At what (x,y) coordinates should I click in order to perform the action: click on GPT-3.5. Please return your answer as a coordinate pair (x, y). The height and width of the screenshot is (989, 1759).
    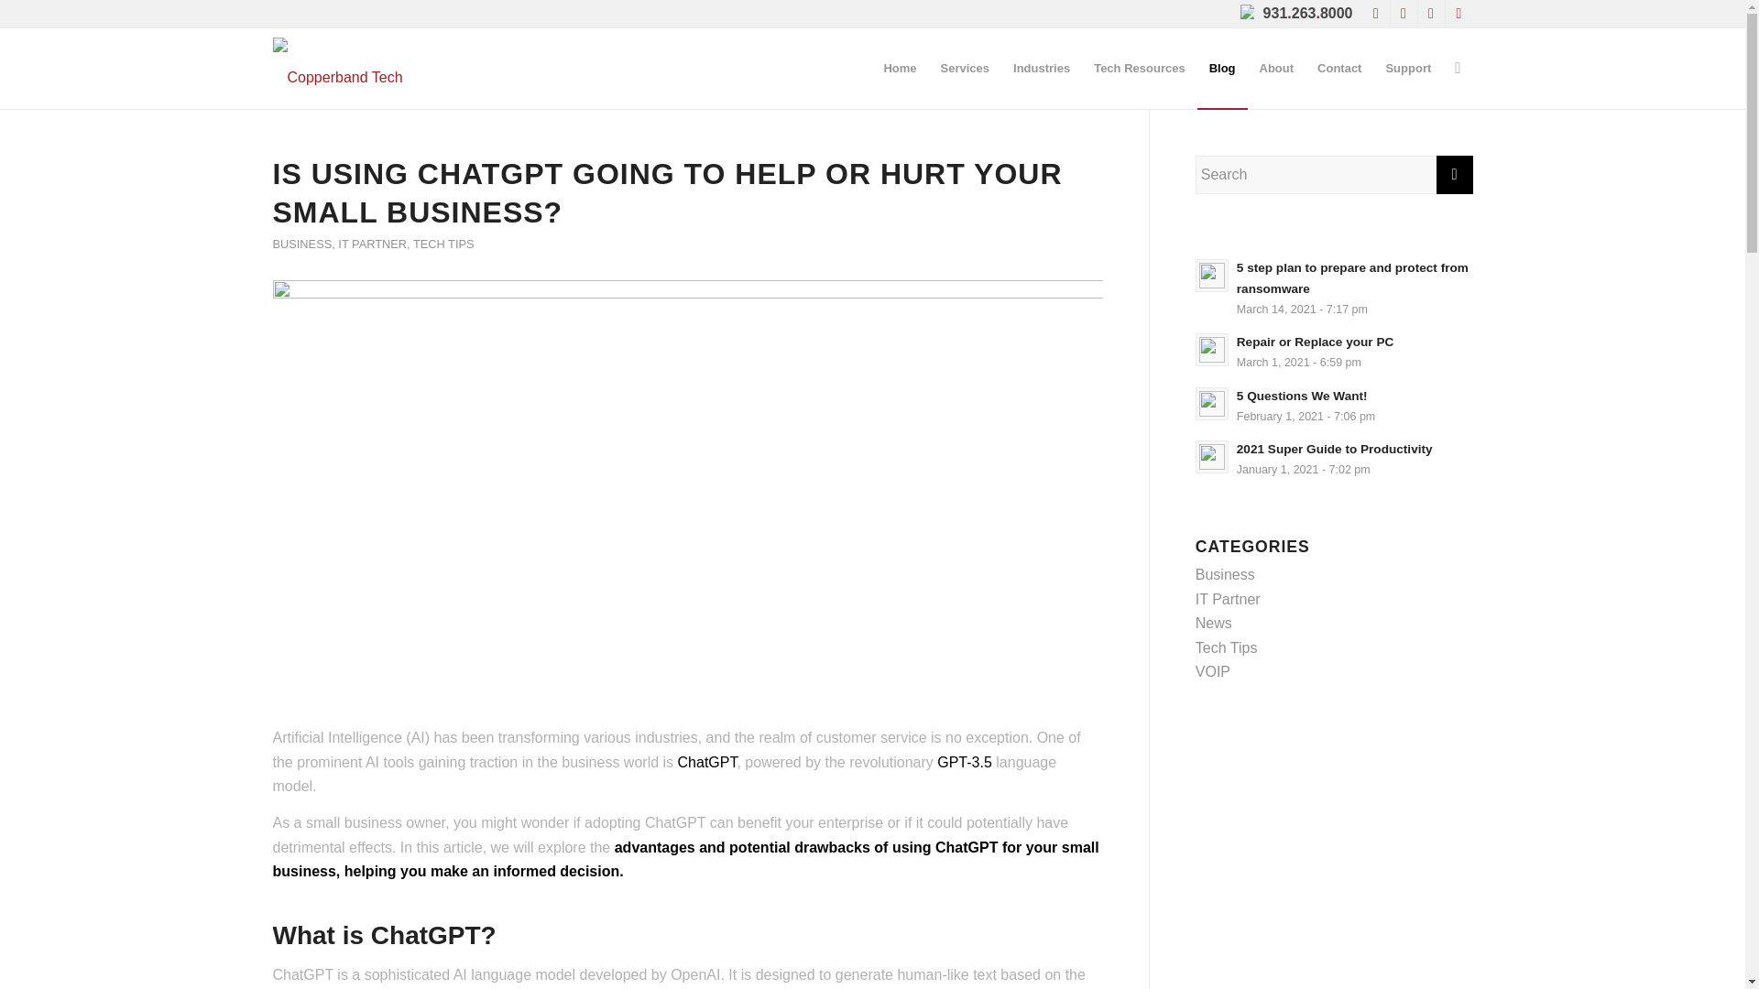
    Looking at the image, I should click on (966, 762).